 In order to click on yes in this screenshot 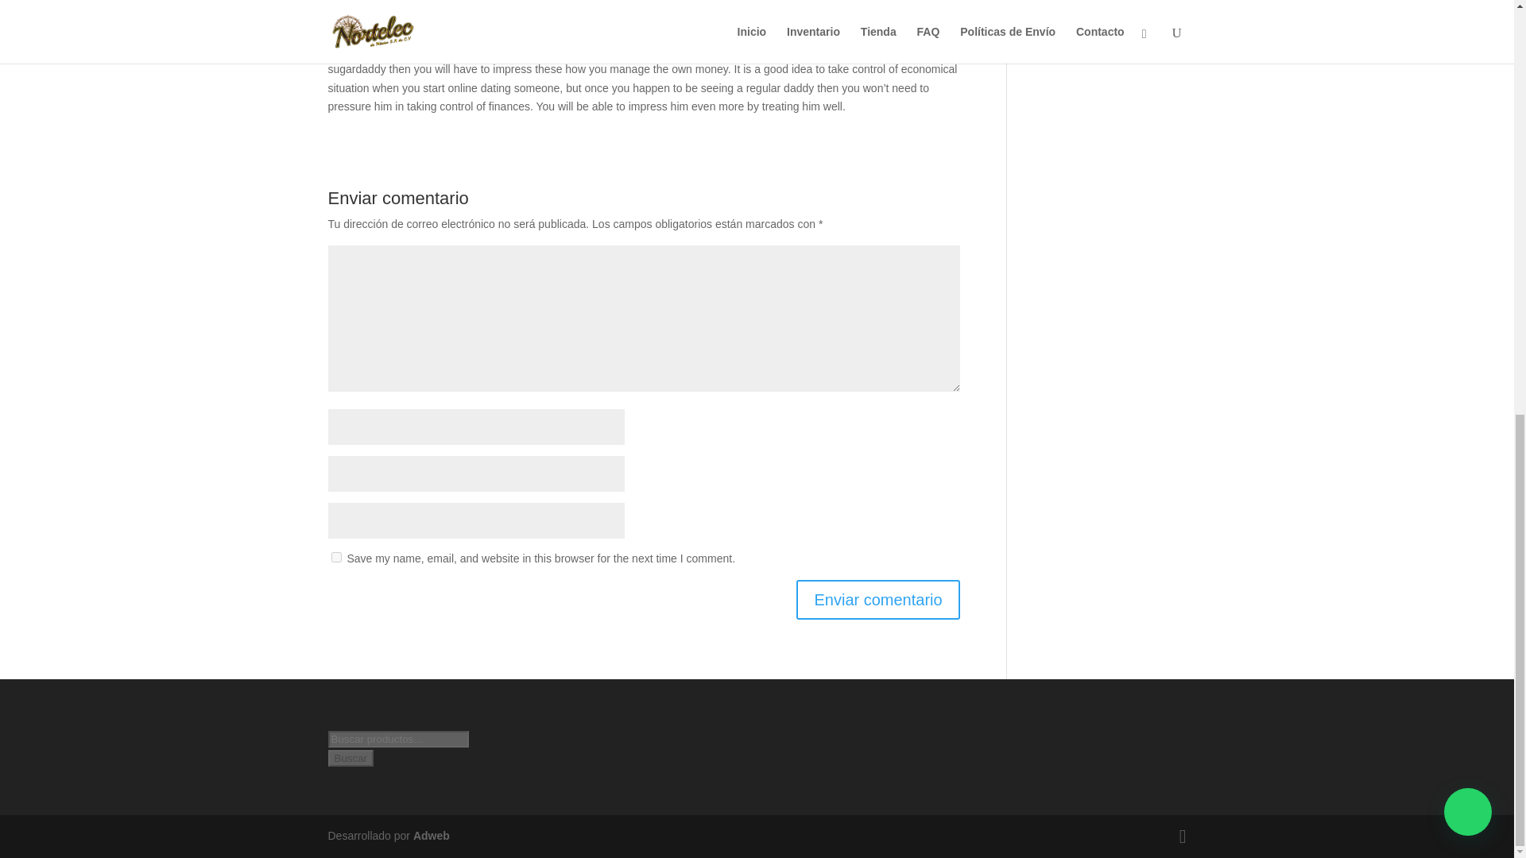, I will do `click(335, 558)`.